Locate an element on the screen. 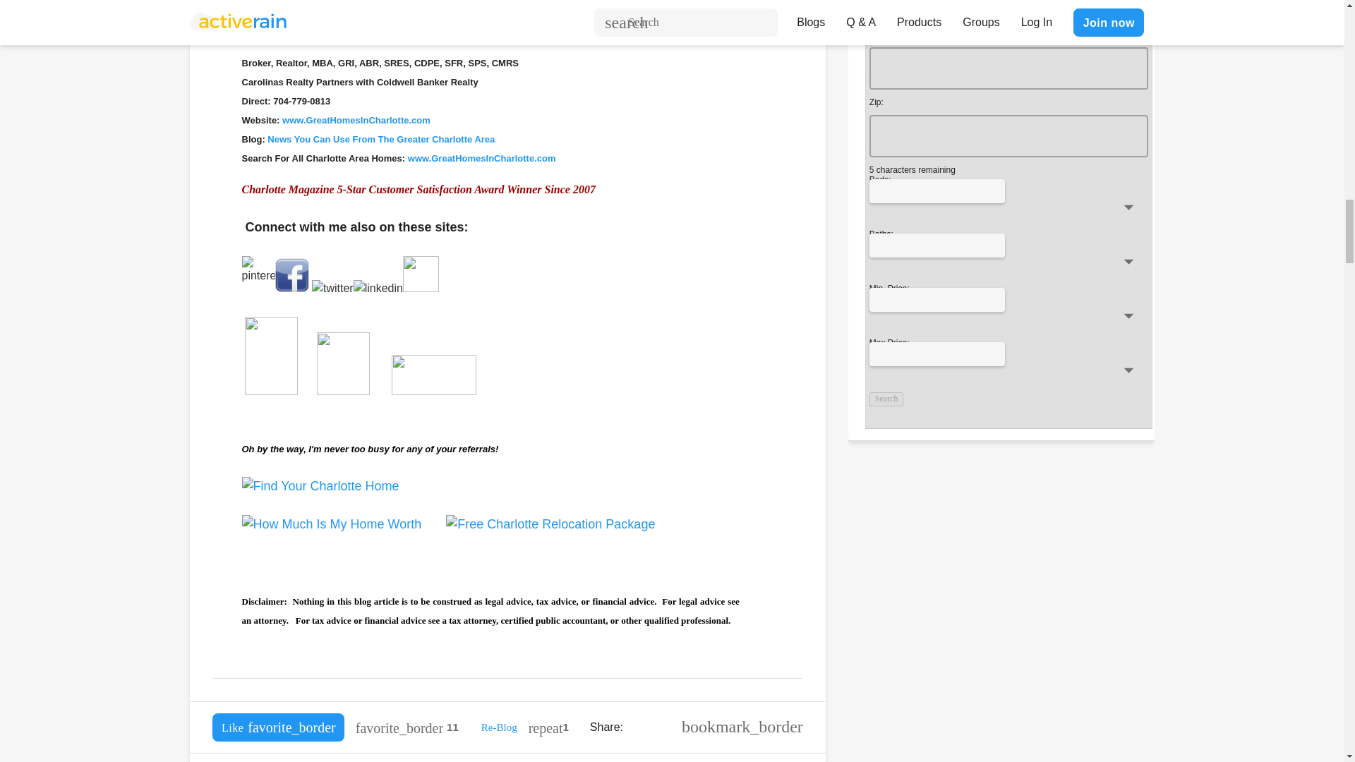  News You Can Use From The Greater Charlotte Area is located at coordinates (380, 140).